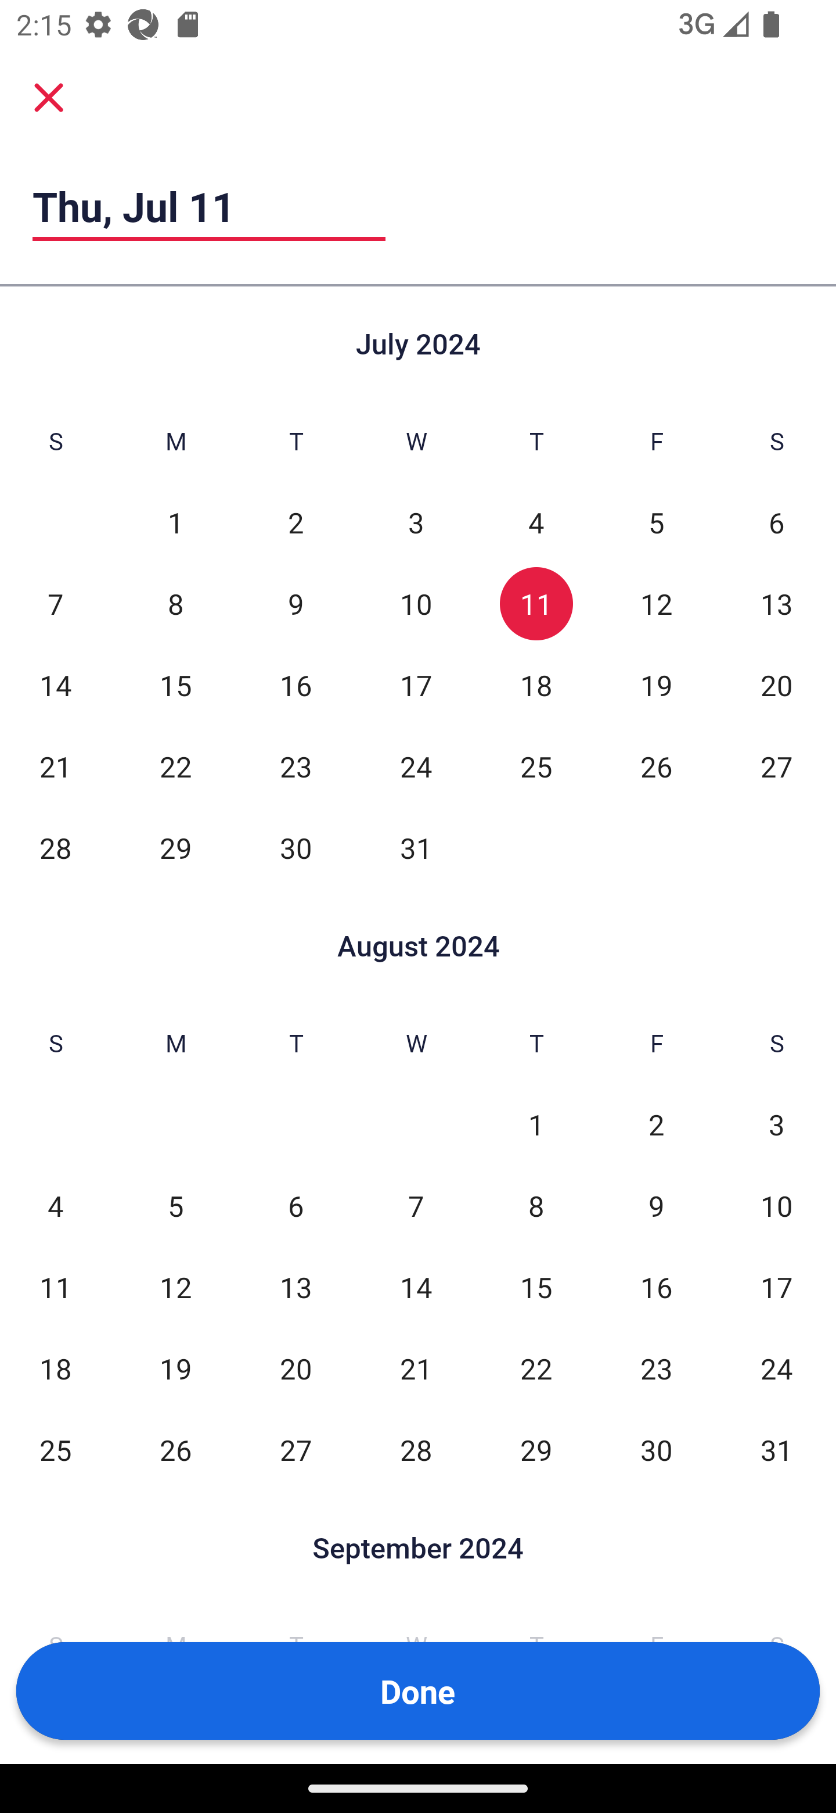 This screenshot has height=1813, width=836. Describe the element at coordinates (175, 1206) in the screenshot. I see `5 Mon, Aug 5, Not Selected` at that location.